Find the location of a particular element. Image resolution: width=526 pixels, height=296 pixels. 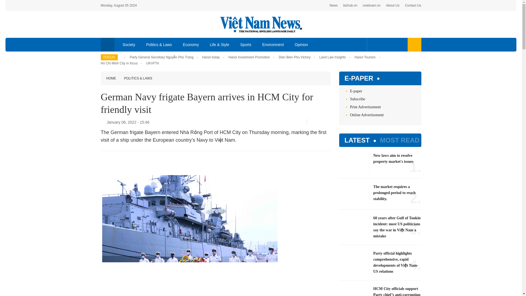

Society is located at coordinates (129, 44).